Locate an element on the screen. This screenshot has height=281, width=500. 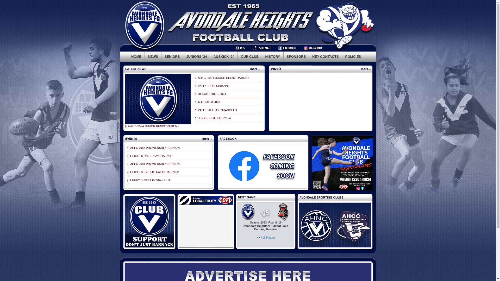
SENIORS is located at coordinates (172, 57).